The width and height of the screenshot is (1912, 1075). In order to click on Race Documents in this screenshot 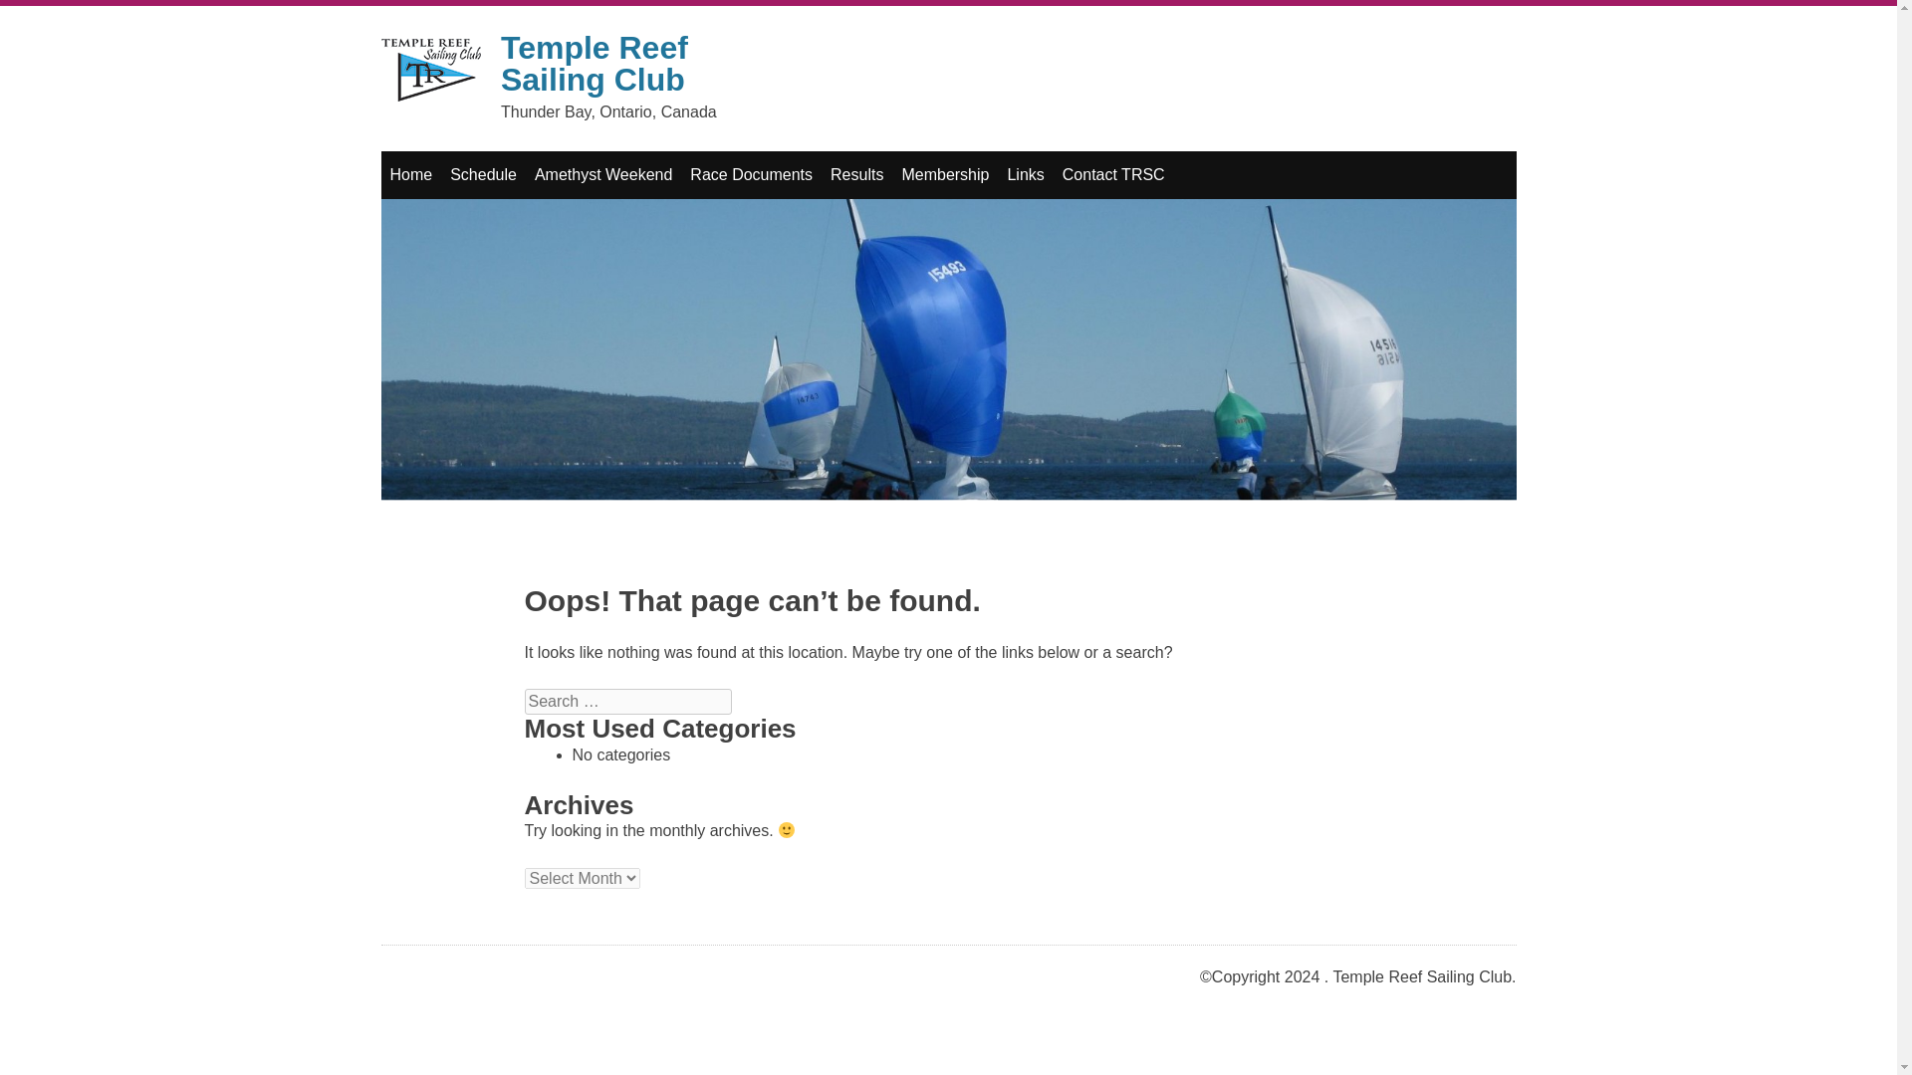, I will do `click(751, 175)`.